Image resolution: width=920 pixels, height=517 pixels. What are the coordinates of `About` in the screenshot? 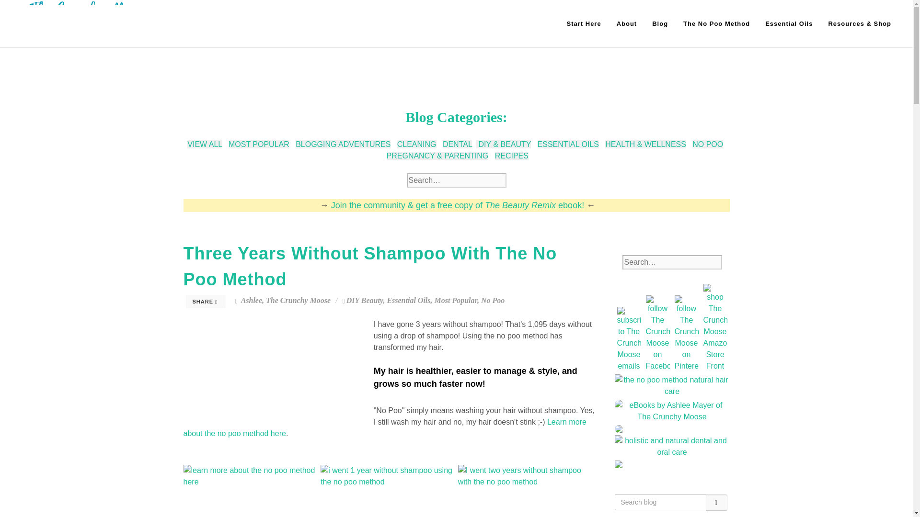 It's located at (627, 24).